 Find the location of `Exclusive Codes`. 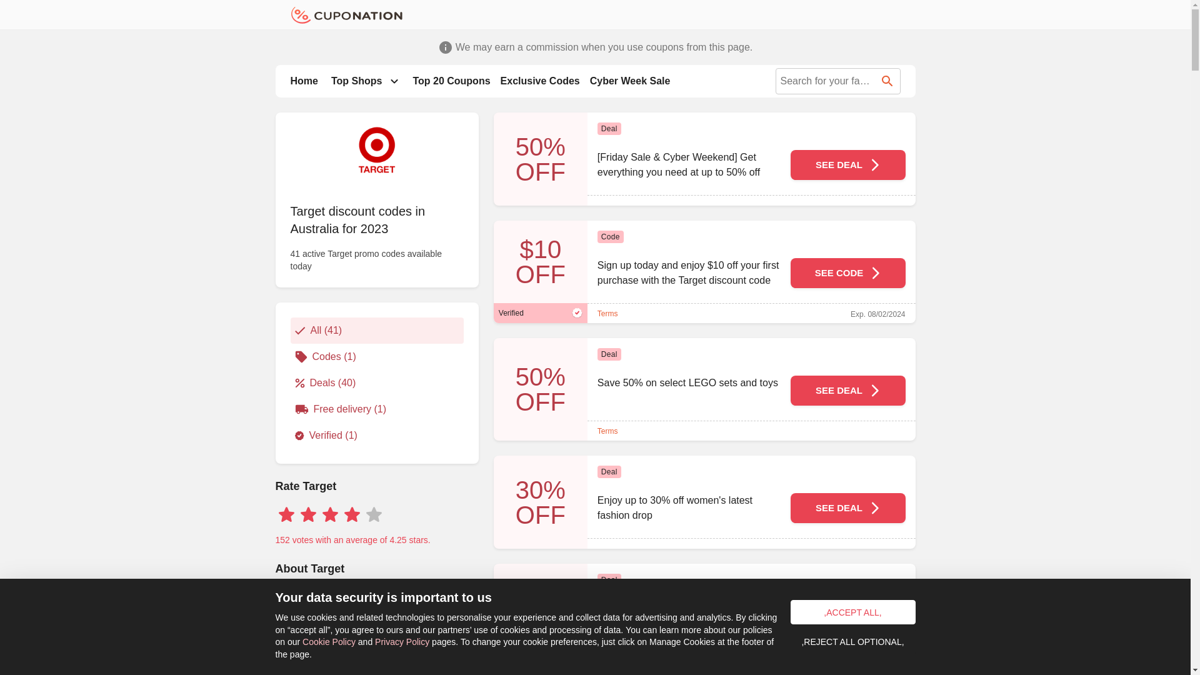

Exclusive Codes is located at coordinates (540, 81).